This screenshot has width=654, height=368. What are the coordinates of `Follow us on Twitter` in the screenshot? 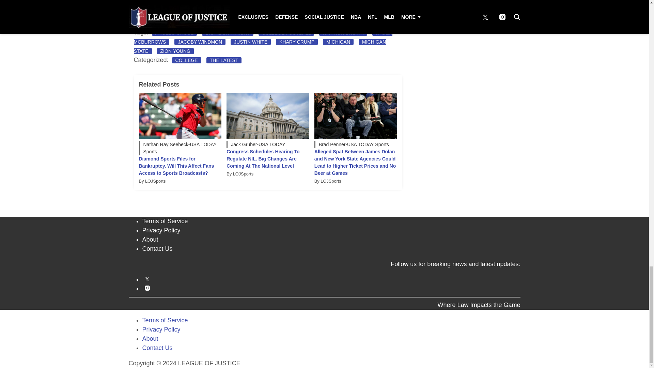 It's located at (331, 279).